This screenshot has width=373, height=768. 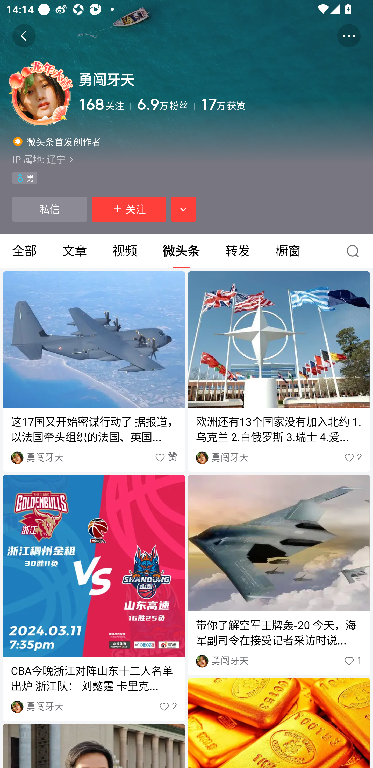 What do you see at coordinates (125, 251) in the screenshot?
I see `视频` at bounding box center [125, 251].